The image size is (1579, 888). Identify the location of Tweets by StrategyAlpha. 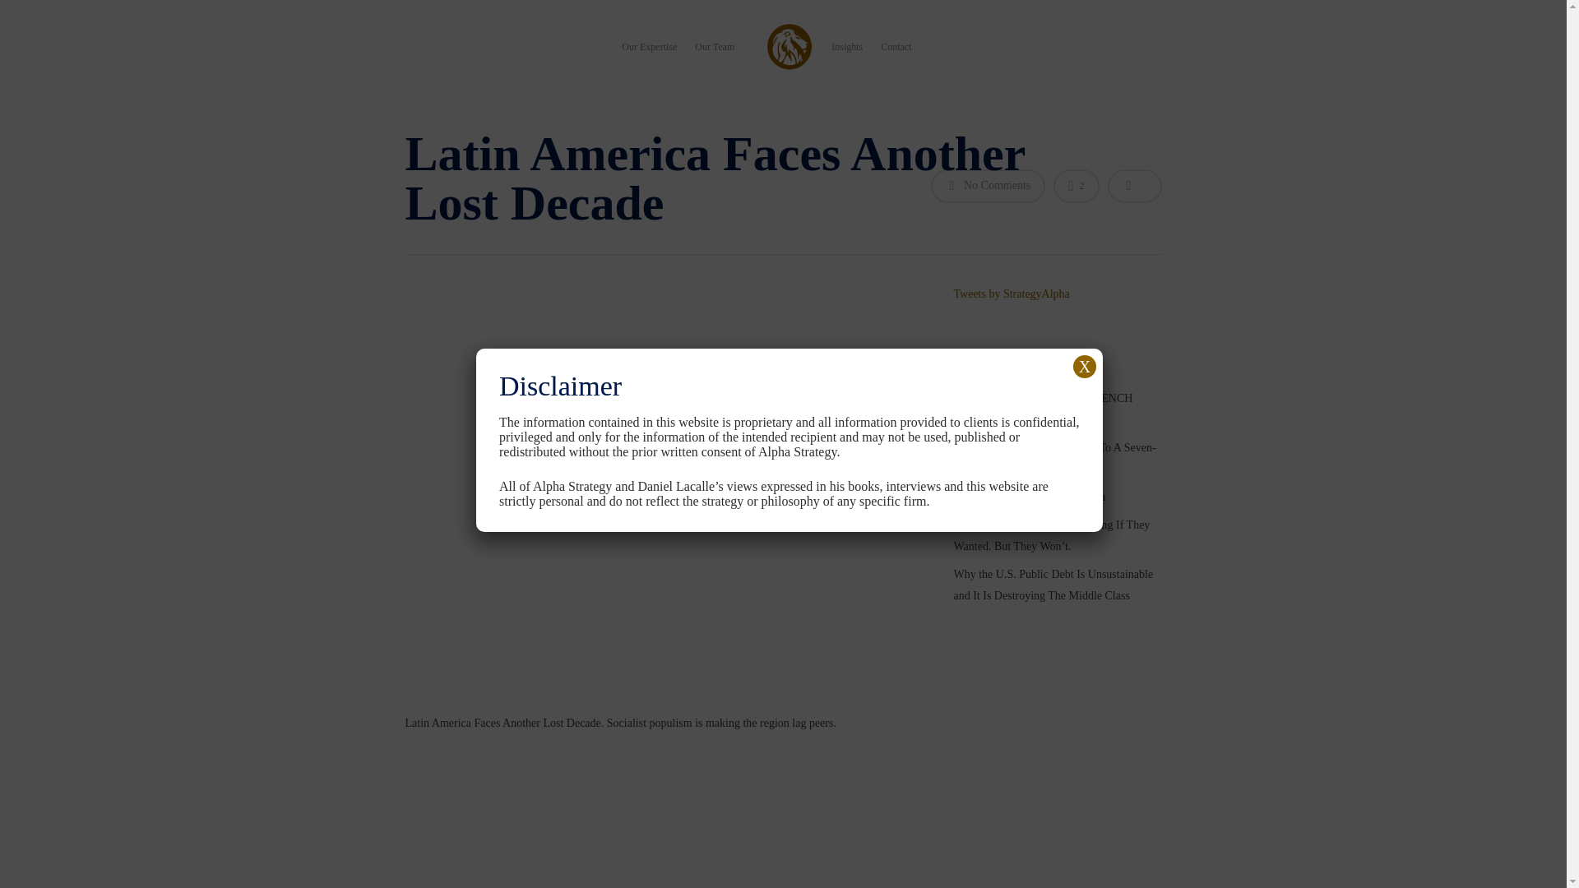
(1011, 294).